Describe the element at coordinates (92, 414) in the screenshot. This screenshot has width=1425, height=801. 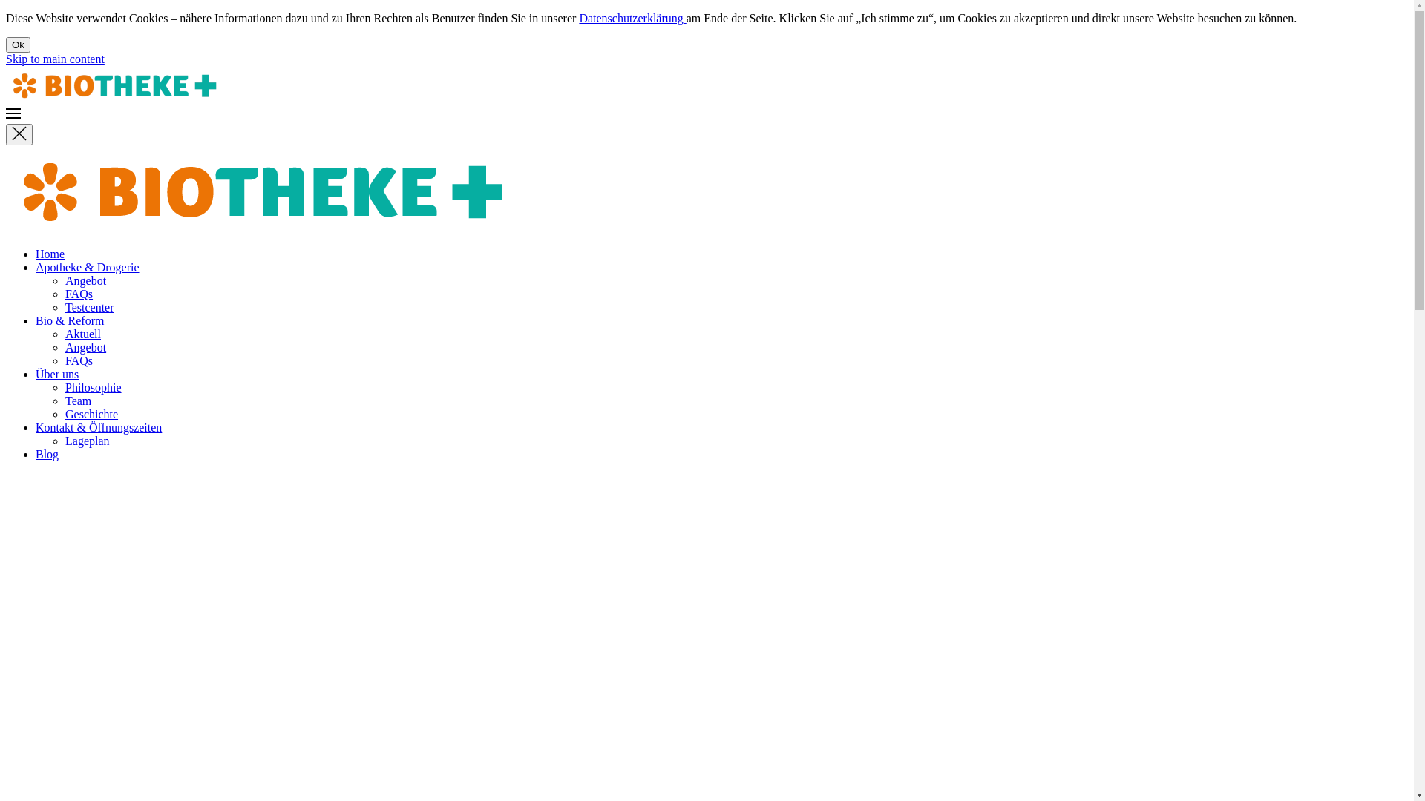
I see `Geschichte` at that location.